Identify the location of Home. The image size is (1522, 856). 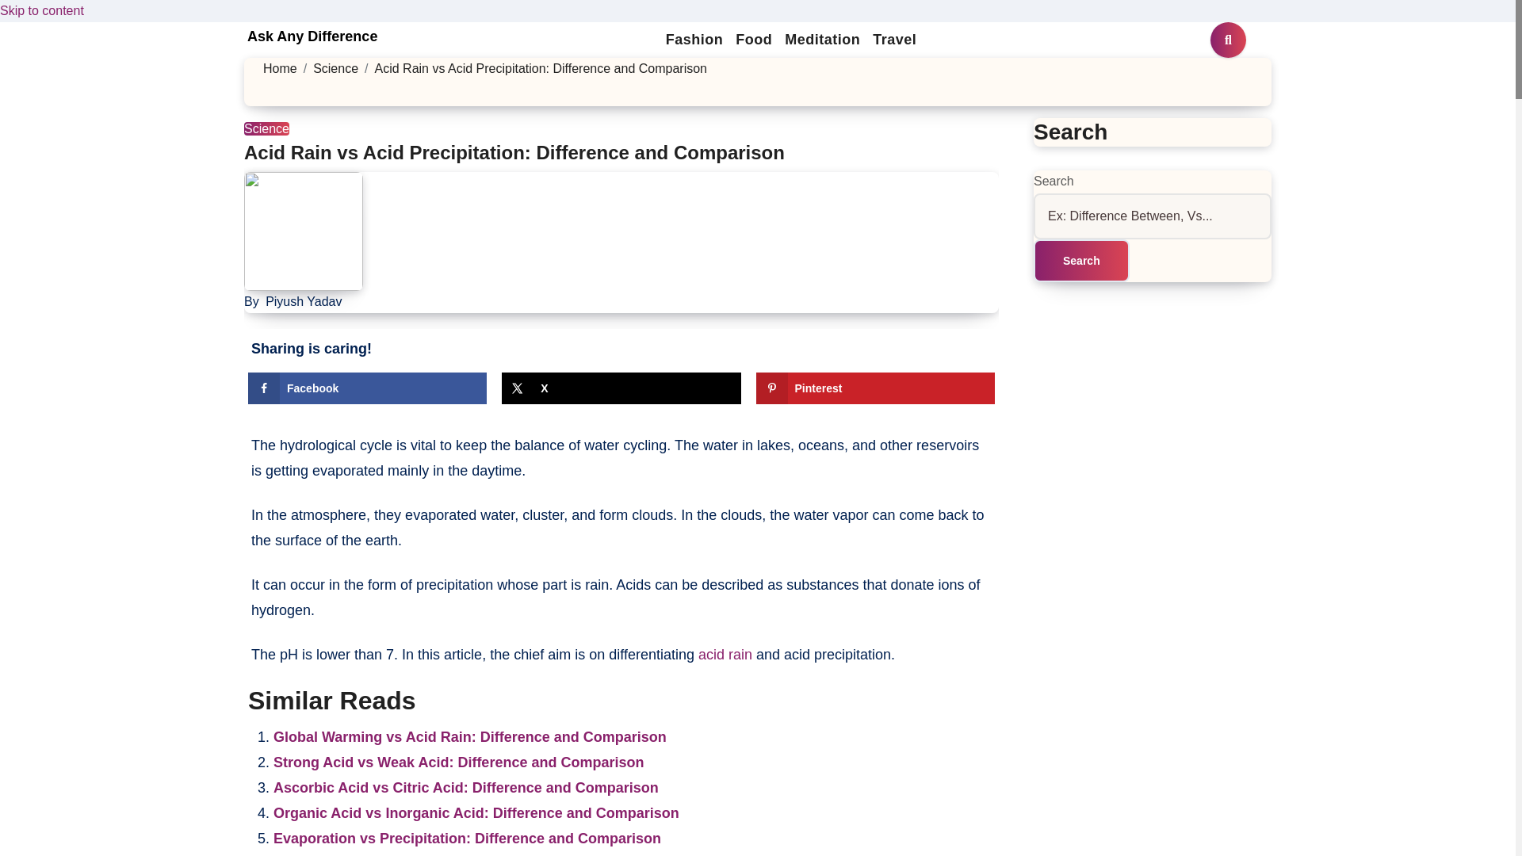
(280, 68).